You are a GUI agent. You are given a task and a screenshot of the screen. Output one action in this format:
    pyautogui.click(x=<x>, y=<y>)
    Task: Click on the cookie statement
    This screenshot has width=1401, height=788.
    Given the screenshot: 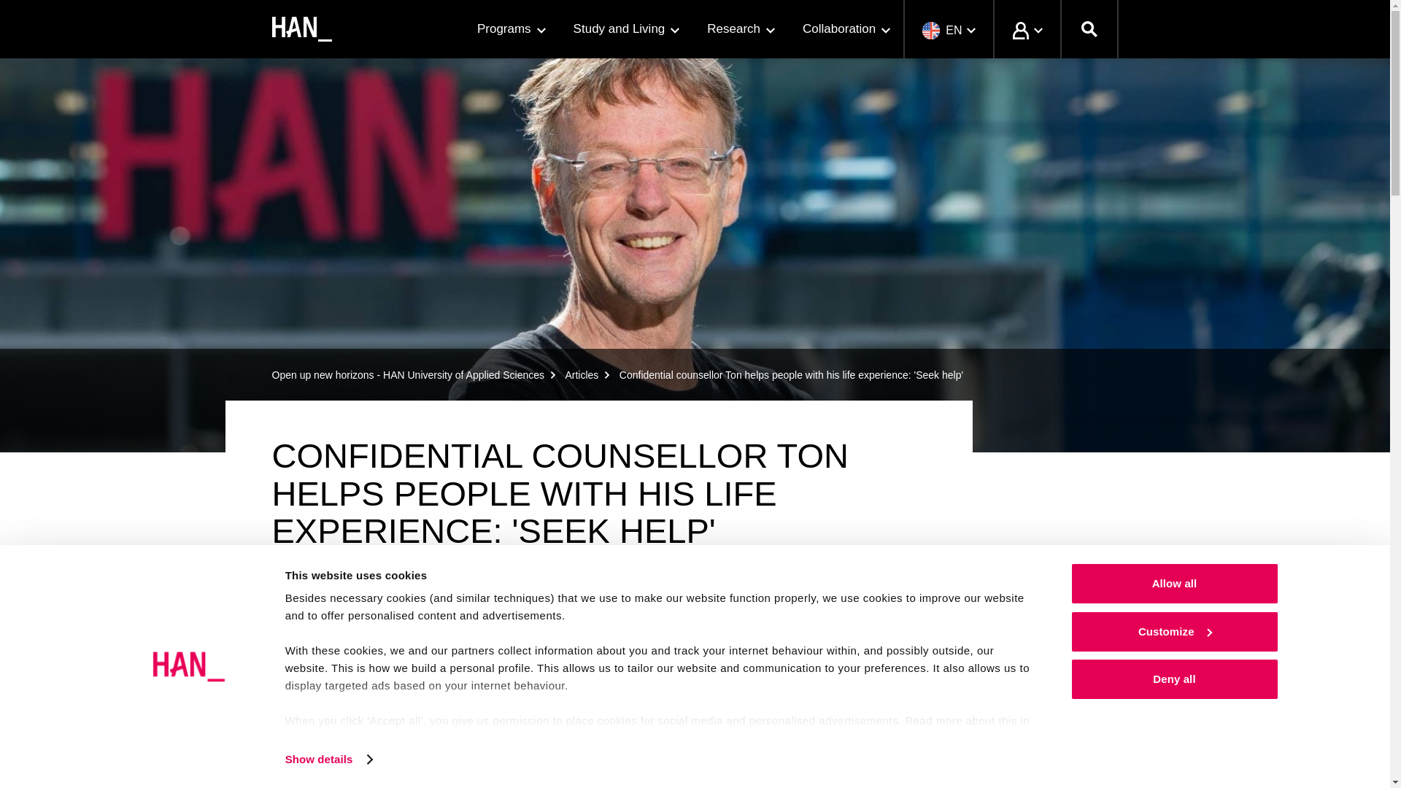 What is the action you would take?
    pyautogui.click(x=492, y=756)
    